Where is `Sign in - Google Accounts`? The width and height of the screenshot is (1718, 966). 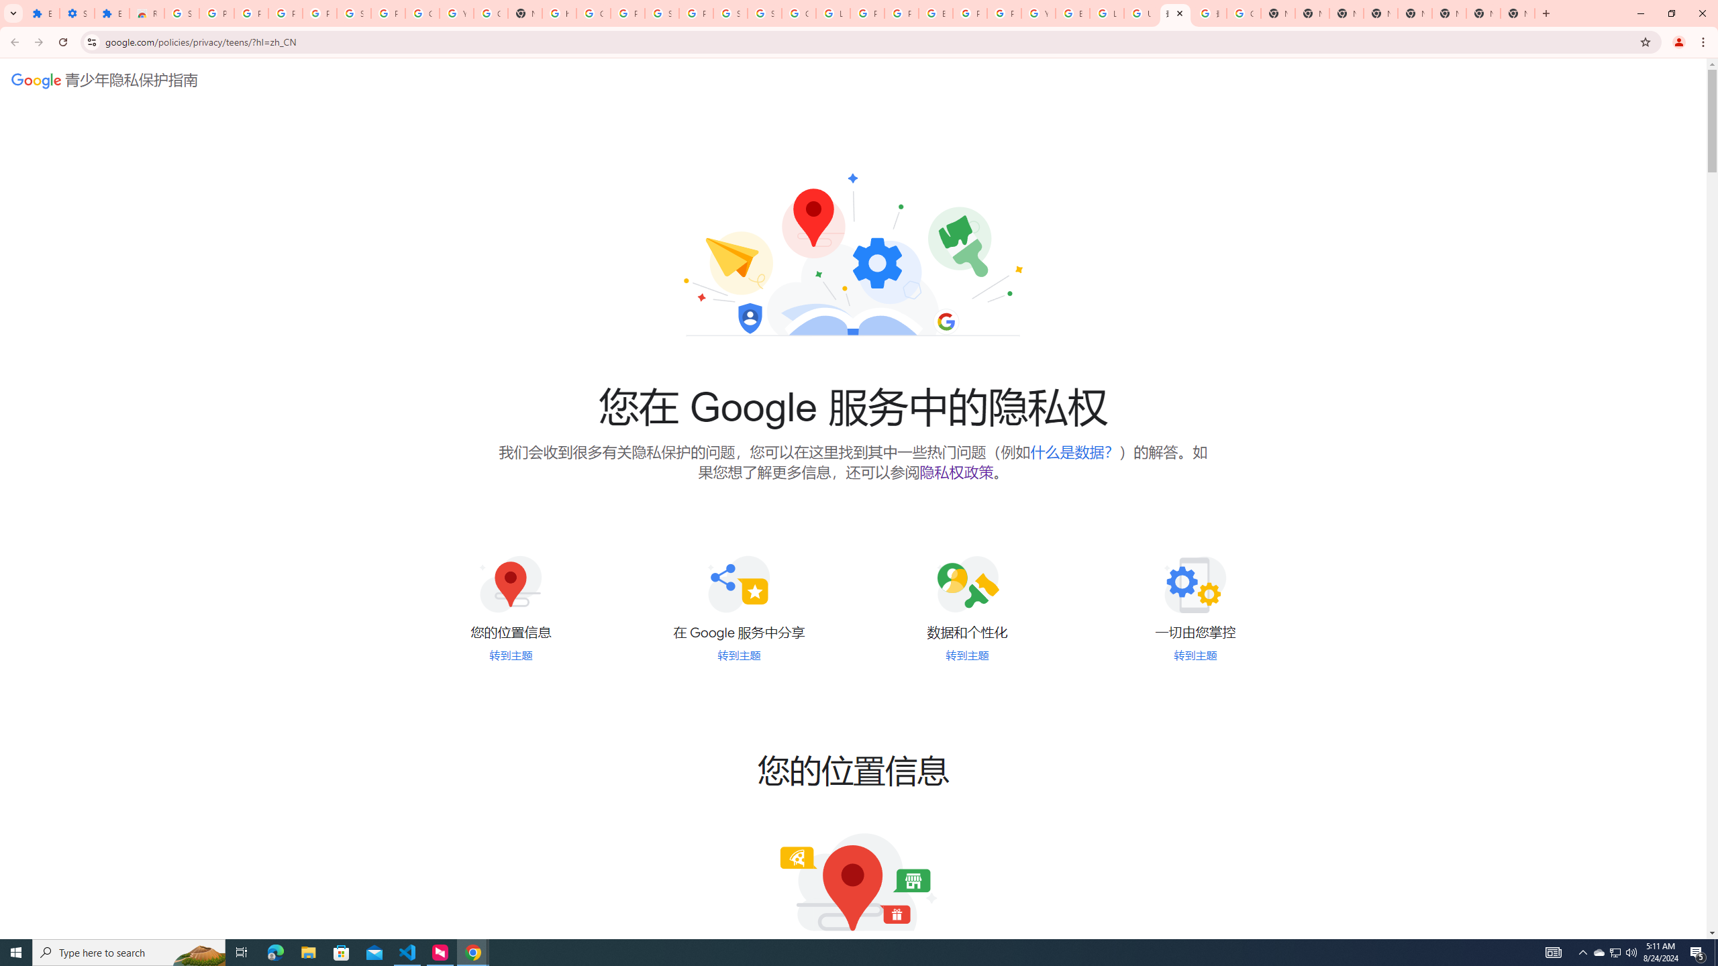 Sign in - Google Accounts is located at coordinates (765, 13).